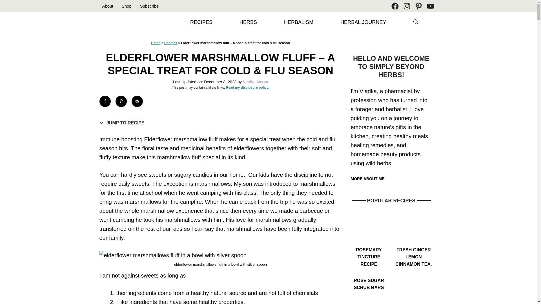  Describe the element at coordinates (369, 228) in the screenshot. I see `Rosemary tincture4` at that location.